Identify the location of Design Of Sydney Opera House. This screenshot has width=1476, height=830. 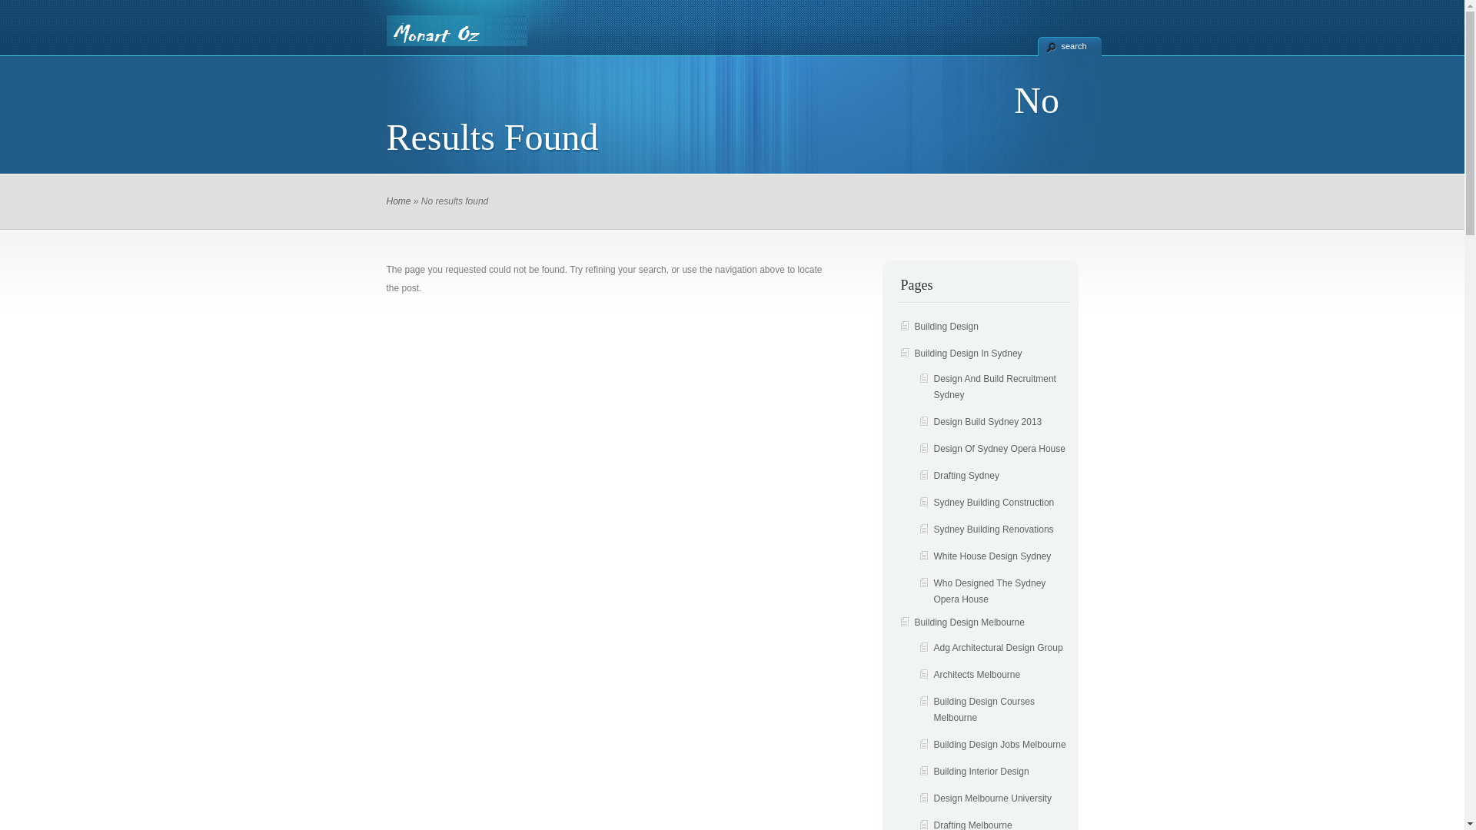
(999, 449).